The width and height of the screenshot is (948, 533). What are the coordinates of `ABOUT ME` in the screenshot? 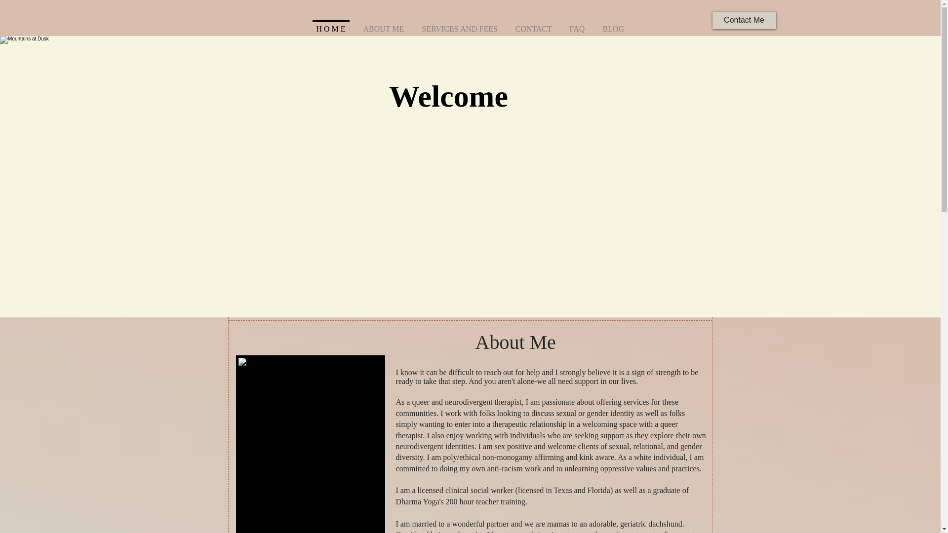 It's located at (447, 94).